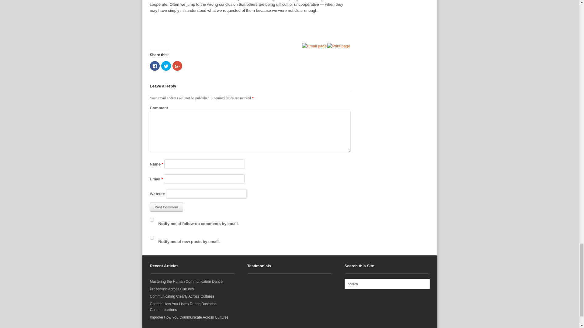 The image size is (584, 328). I want to click on Presenting Across Cultures, so click(172, 289).